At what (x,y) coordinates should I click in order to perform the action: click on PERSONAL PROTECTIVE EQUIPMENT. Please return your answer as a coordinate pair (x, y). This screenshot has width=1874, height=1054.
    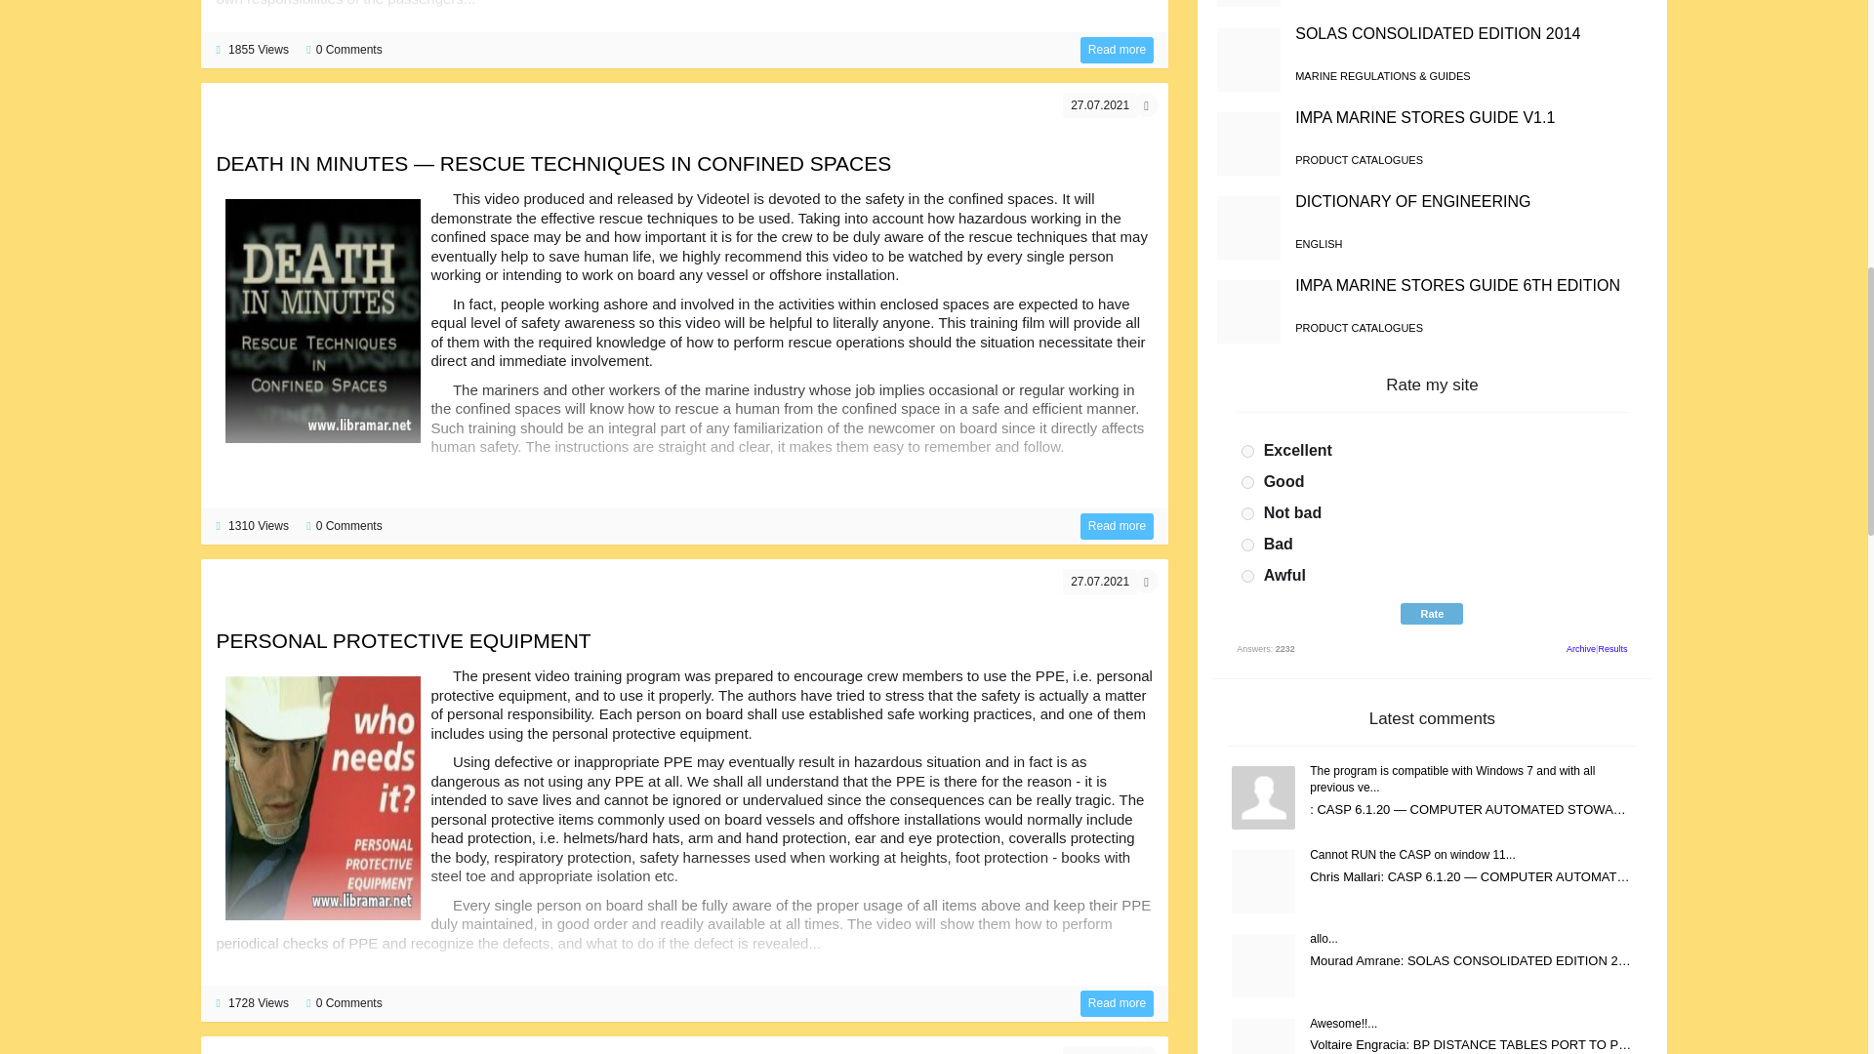
    Looking at the image, I should click on (1117, 1003).